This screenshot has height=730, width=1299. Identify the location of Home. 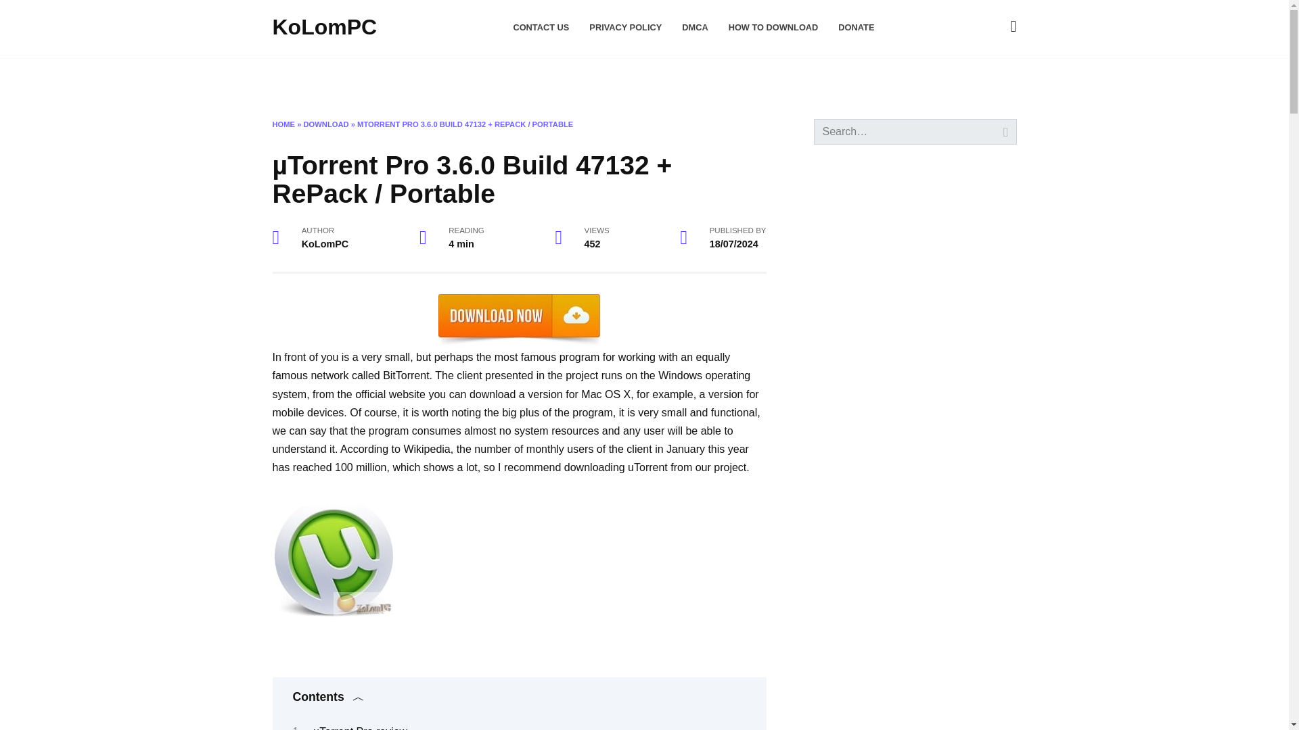
(290, 77).